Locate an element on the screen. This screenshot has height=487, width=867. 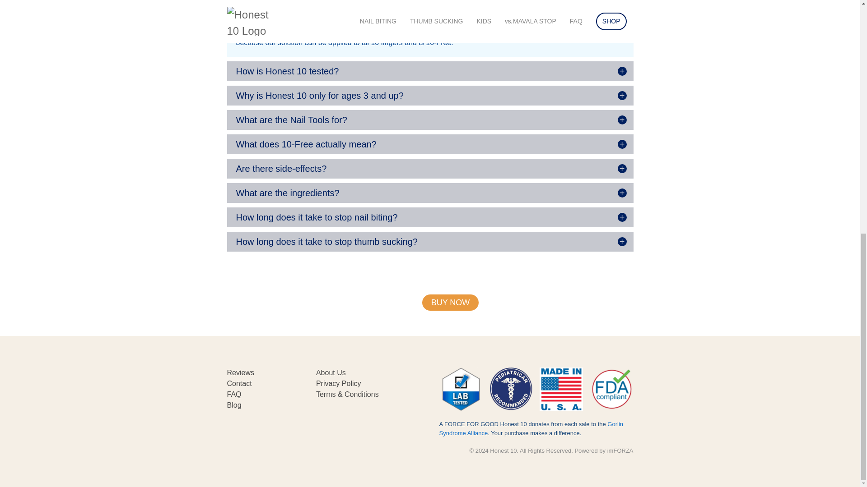
FAQ is located at coordinates (233, 394).